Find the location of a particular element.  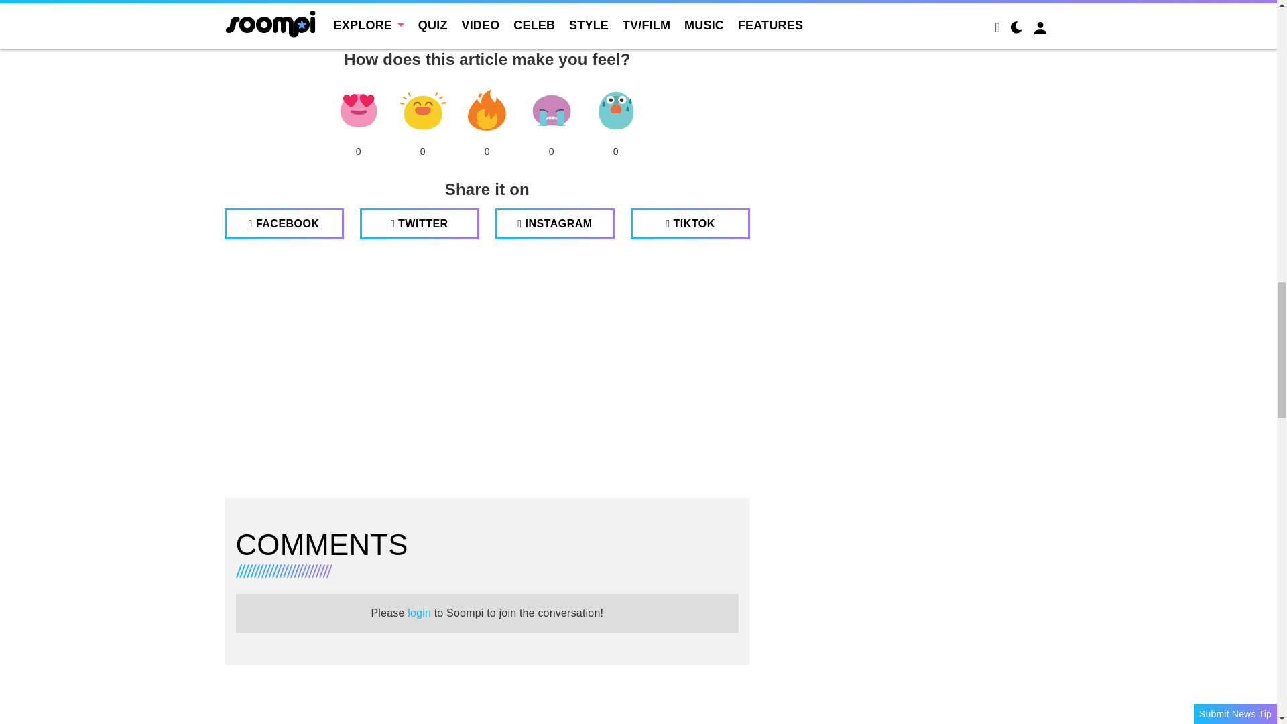

lol is located at coordinates (422, 111).